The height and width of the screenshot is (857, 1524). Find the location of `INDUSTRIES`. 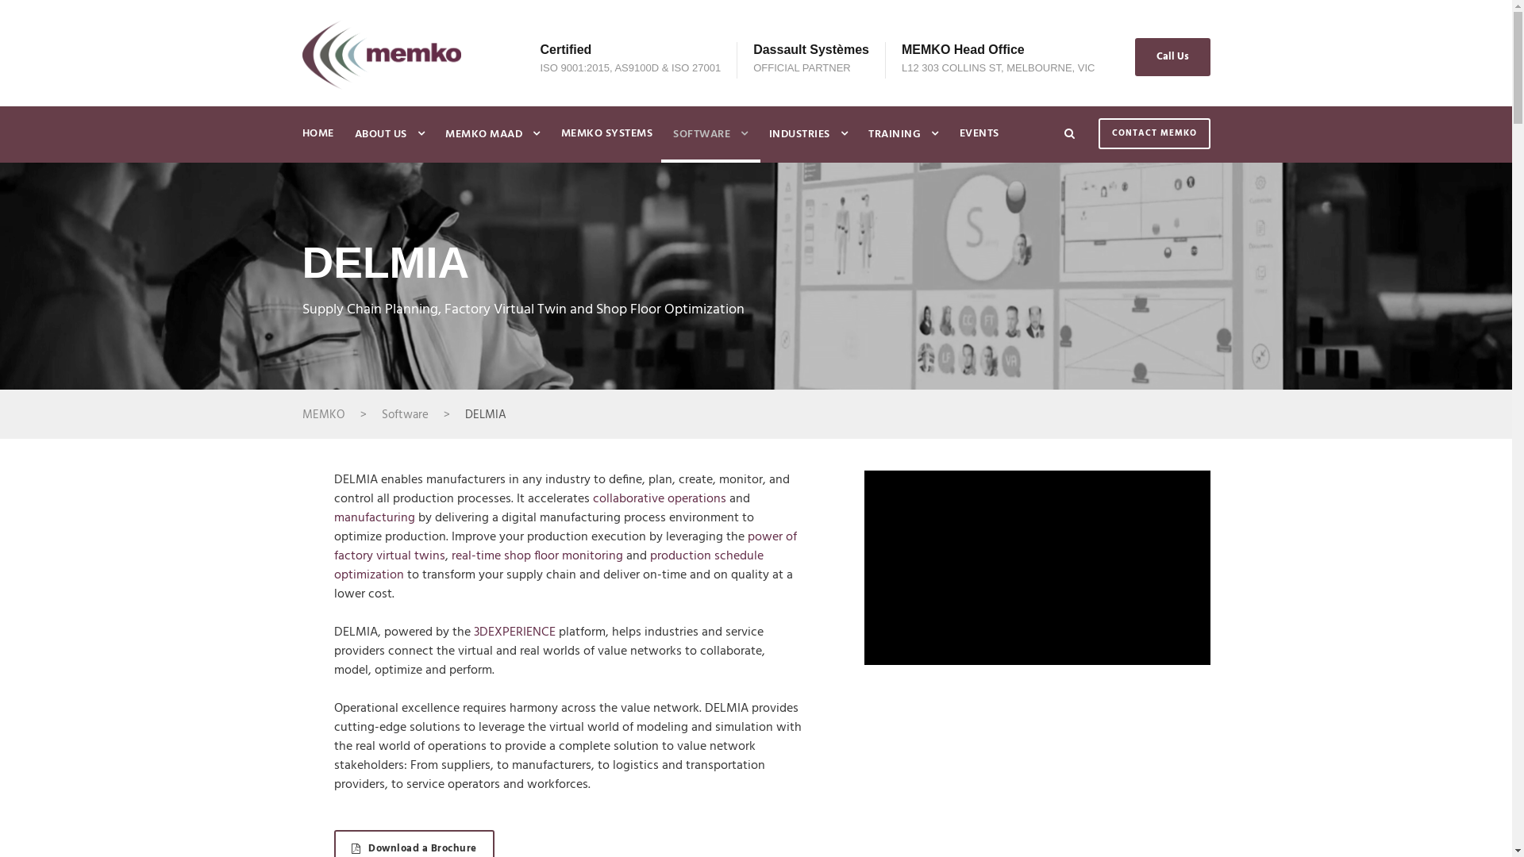

INDUSTRIES is located at coordinates (808, 144).